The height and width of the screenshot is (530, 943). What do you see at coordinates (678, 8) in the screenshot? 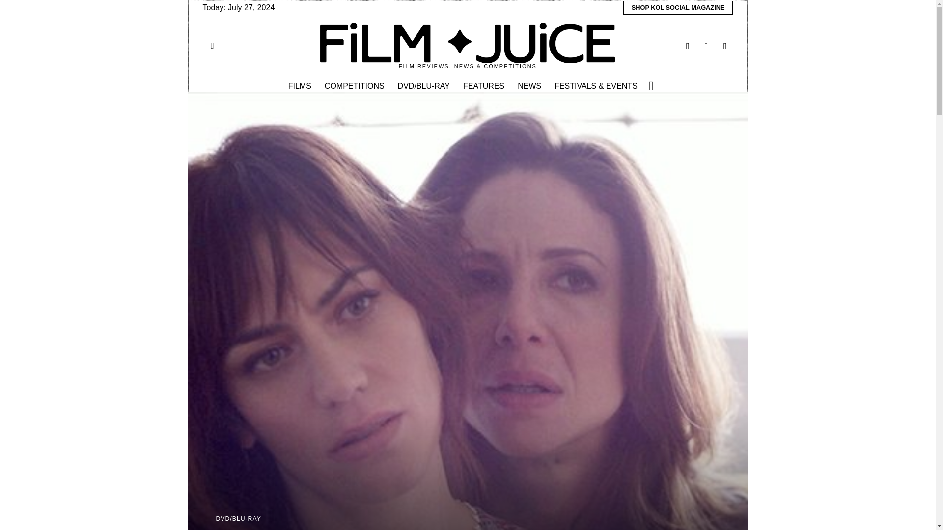
I see `SHOP KOL SOCIAL MAGAZINE` at bounding box center [678, 8].